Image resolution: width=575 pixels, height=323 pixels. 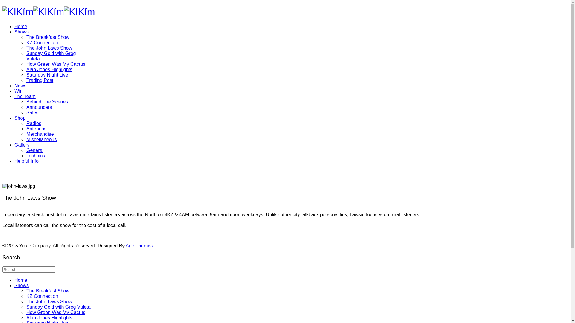 I want to click on Helpful Info, so click(x=26, y=161).